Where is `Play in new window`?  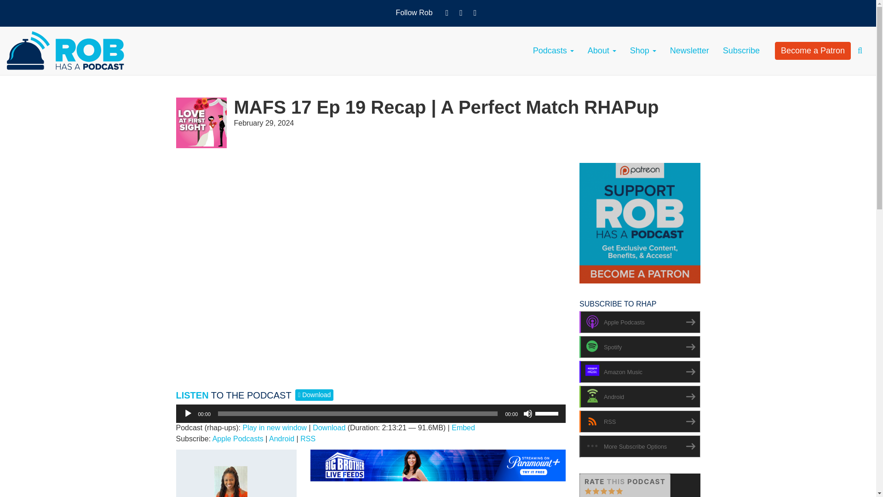
Play in new window is located at coordinates (274, 428).